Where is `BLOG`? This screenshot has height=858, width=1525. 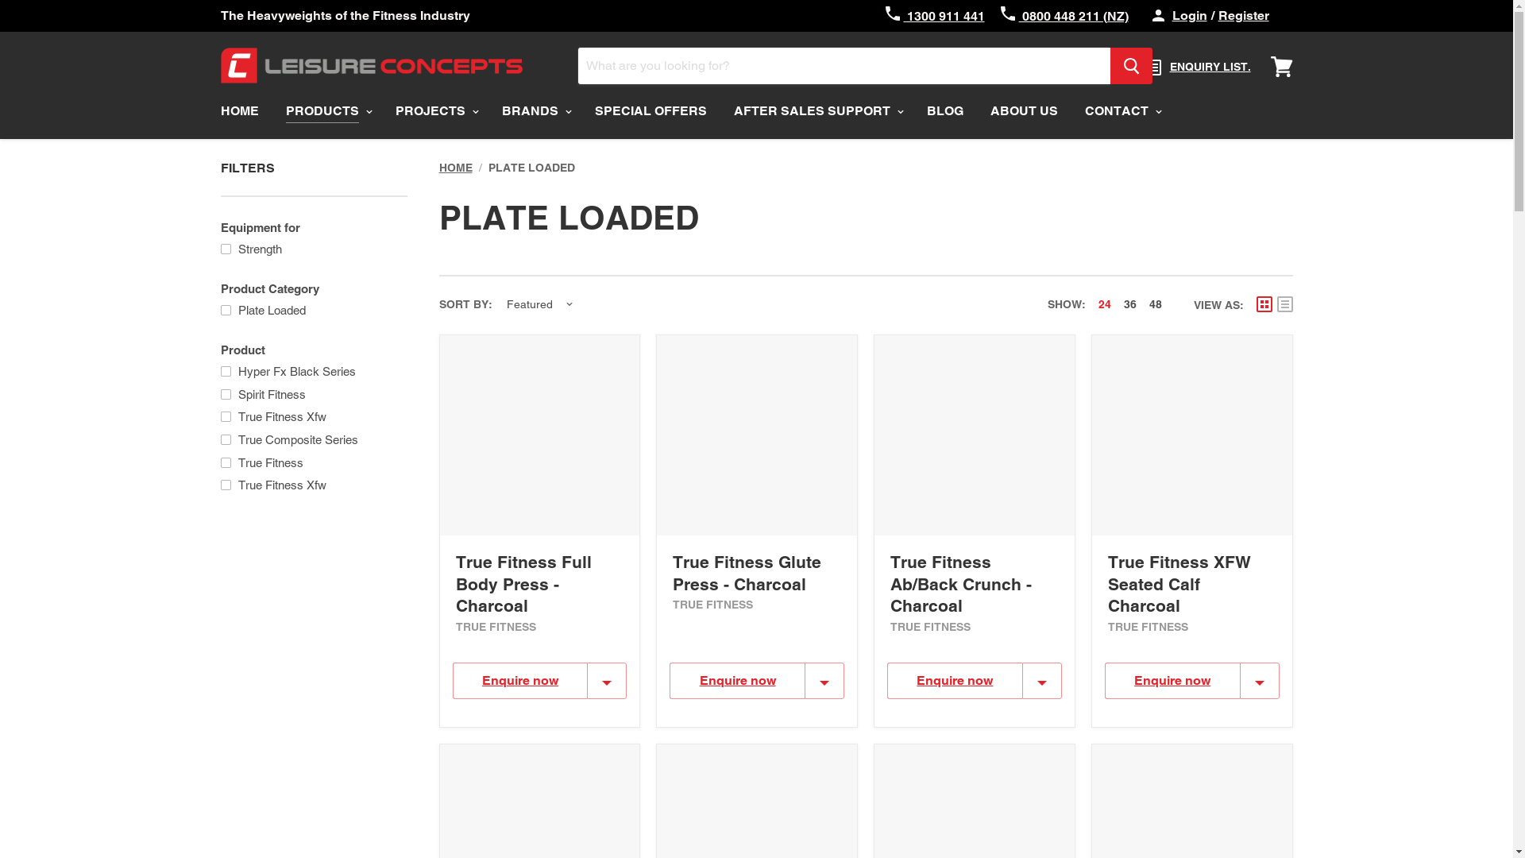 BLOG is located at coordinates (945, 111).